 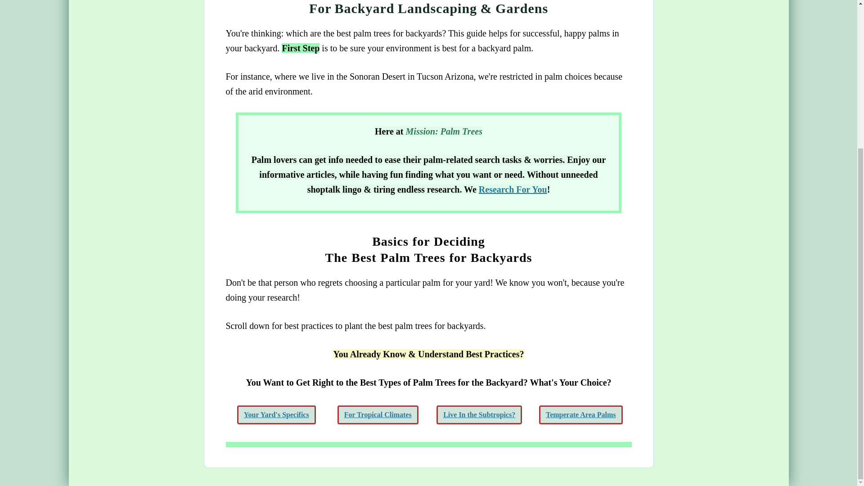 What do you see at coordinates (513, 189) in the screenshot?
I see `Research For You` at bounding box center [513, 189].